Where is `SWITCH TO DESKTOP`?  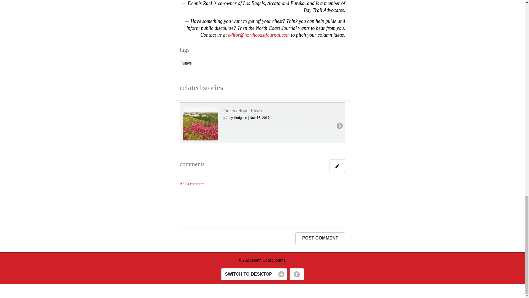 SWITCH TO DESKTOP is located at coordinates (254, 274).